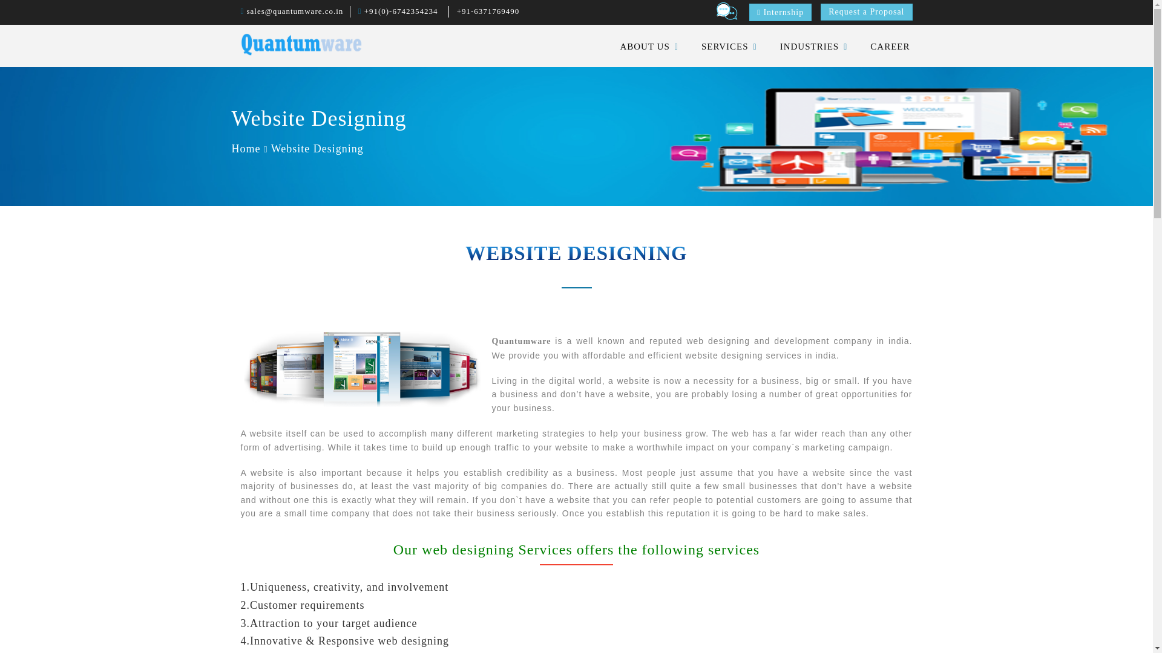 The height and width of the screenshot is (653, 1162). I want to click on Request a Proposal, so click(866, 8).